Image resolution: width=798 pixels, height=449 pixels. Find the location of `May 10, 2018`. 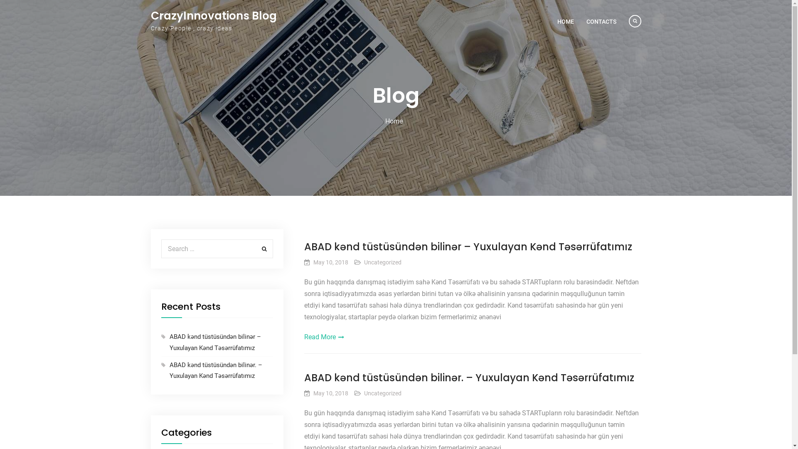

May 10, 2018 is located at coordinates (331, 393).